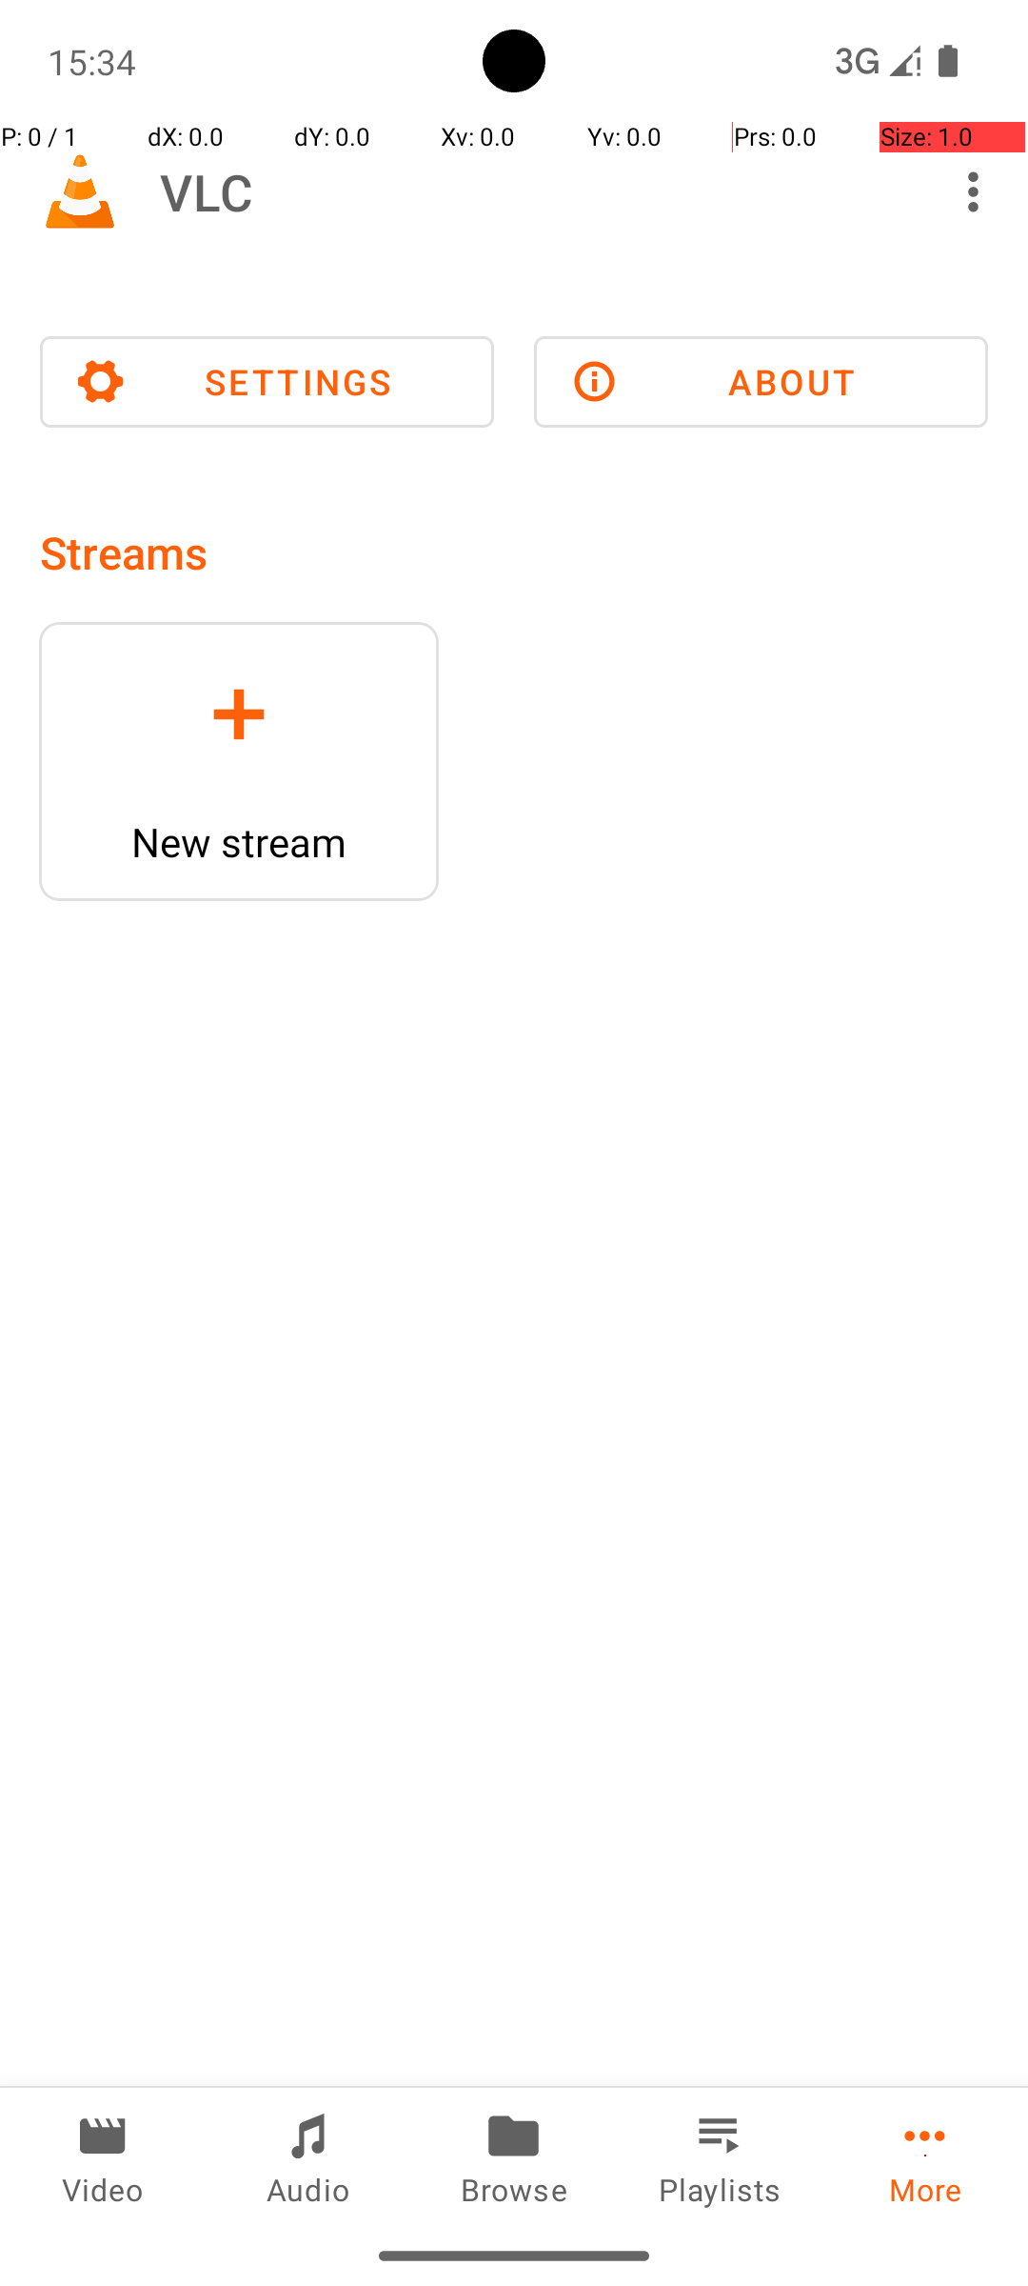 Image resolution: width=1028 pixels, height=2286 pixels. Describe the element at coordinates (239, 842) in the screenshot. I see `New stream` at that location.